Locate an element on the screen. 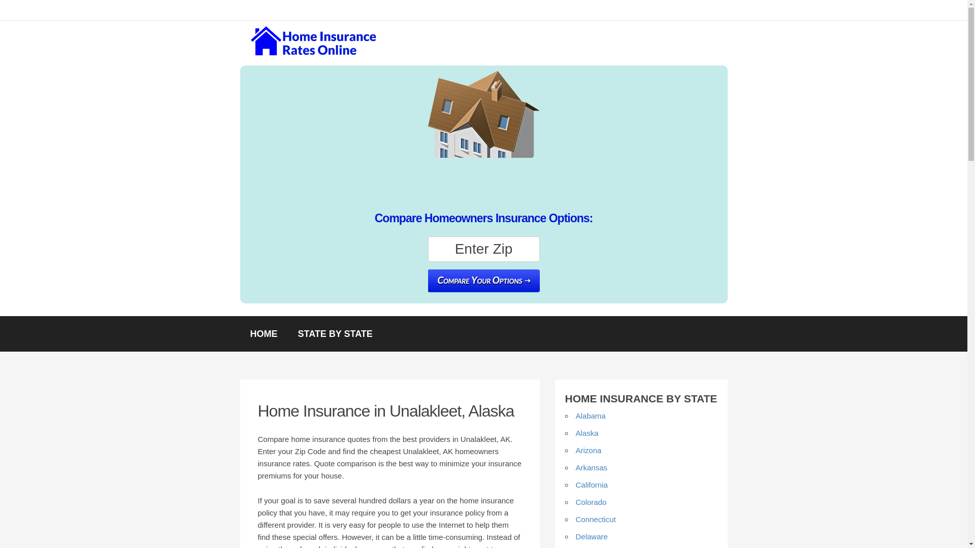  Arizona is located at coordinates (589, 451).